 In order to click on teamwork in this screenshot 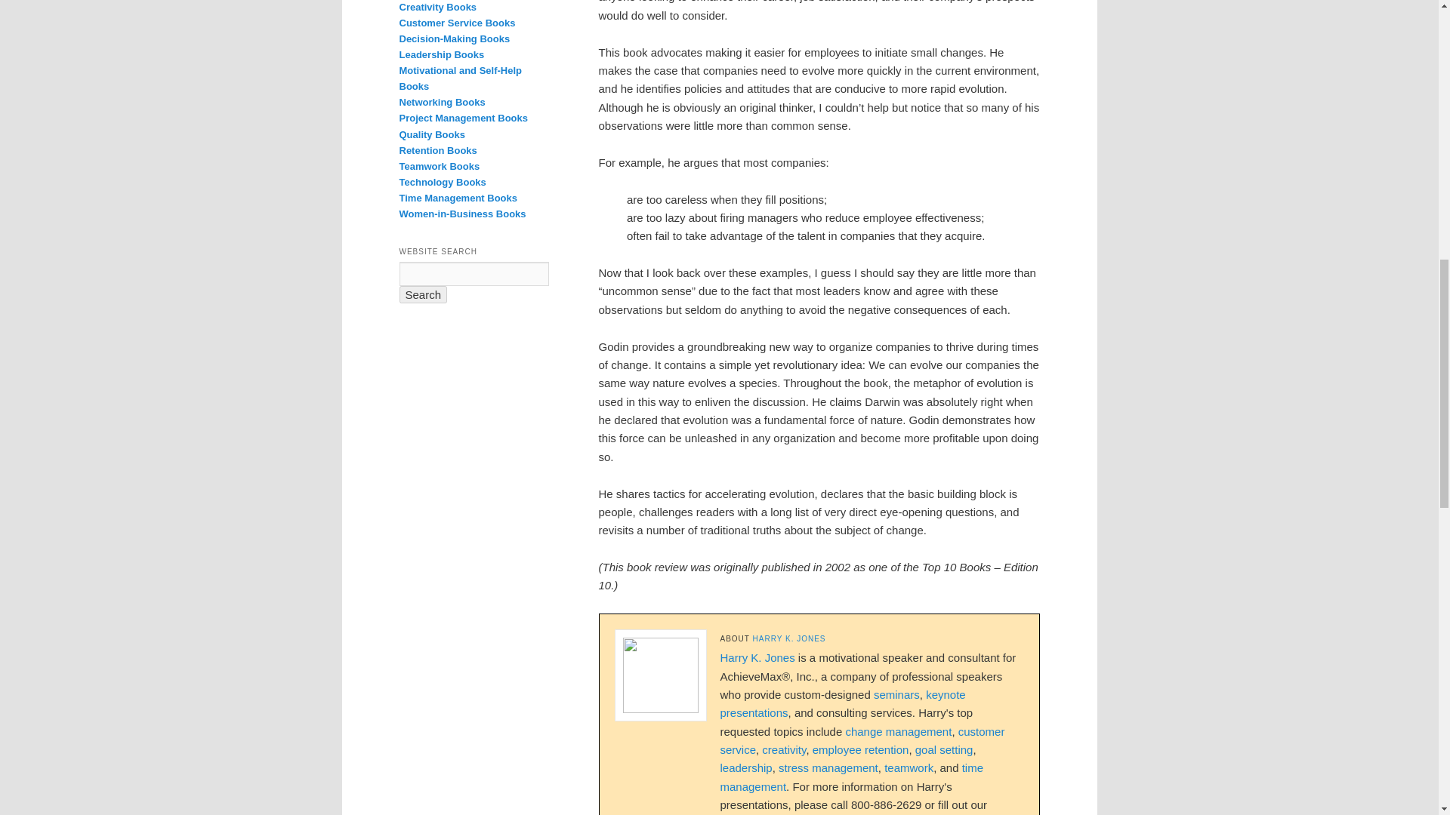, I will do `click(909, 767)`.